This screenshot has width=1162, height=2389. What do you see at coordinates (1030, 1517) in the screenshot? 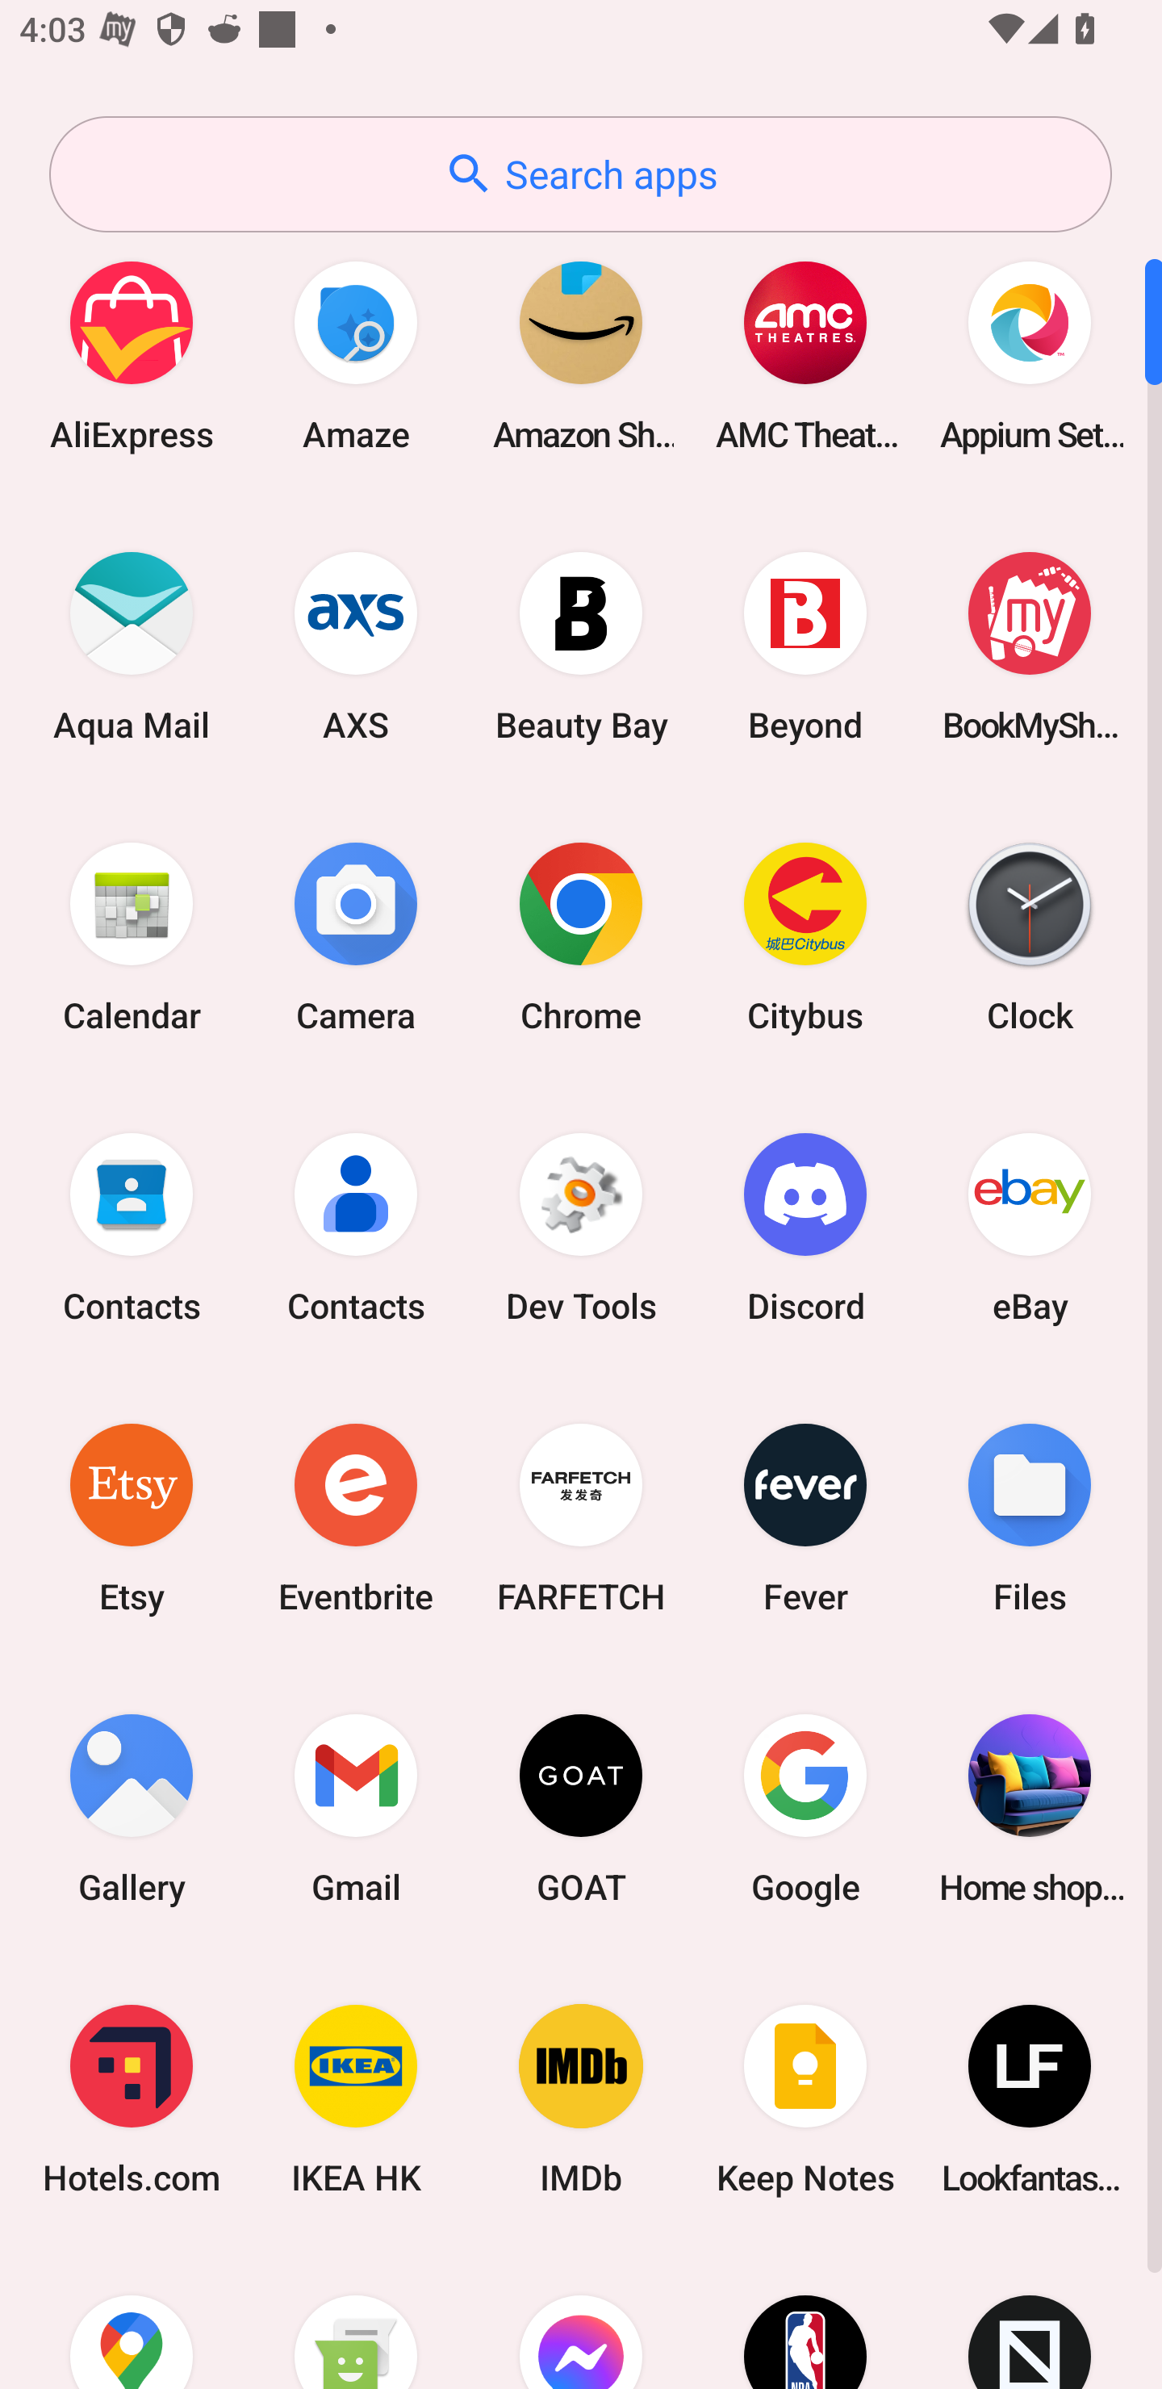
I see `Files` at bounding box center [1030, 1517].